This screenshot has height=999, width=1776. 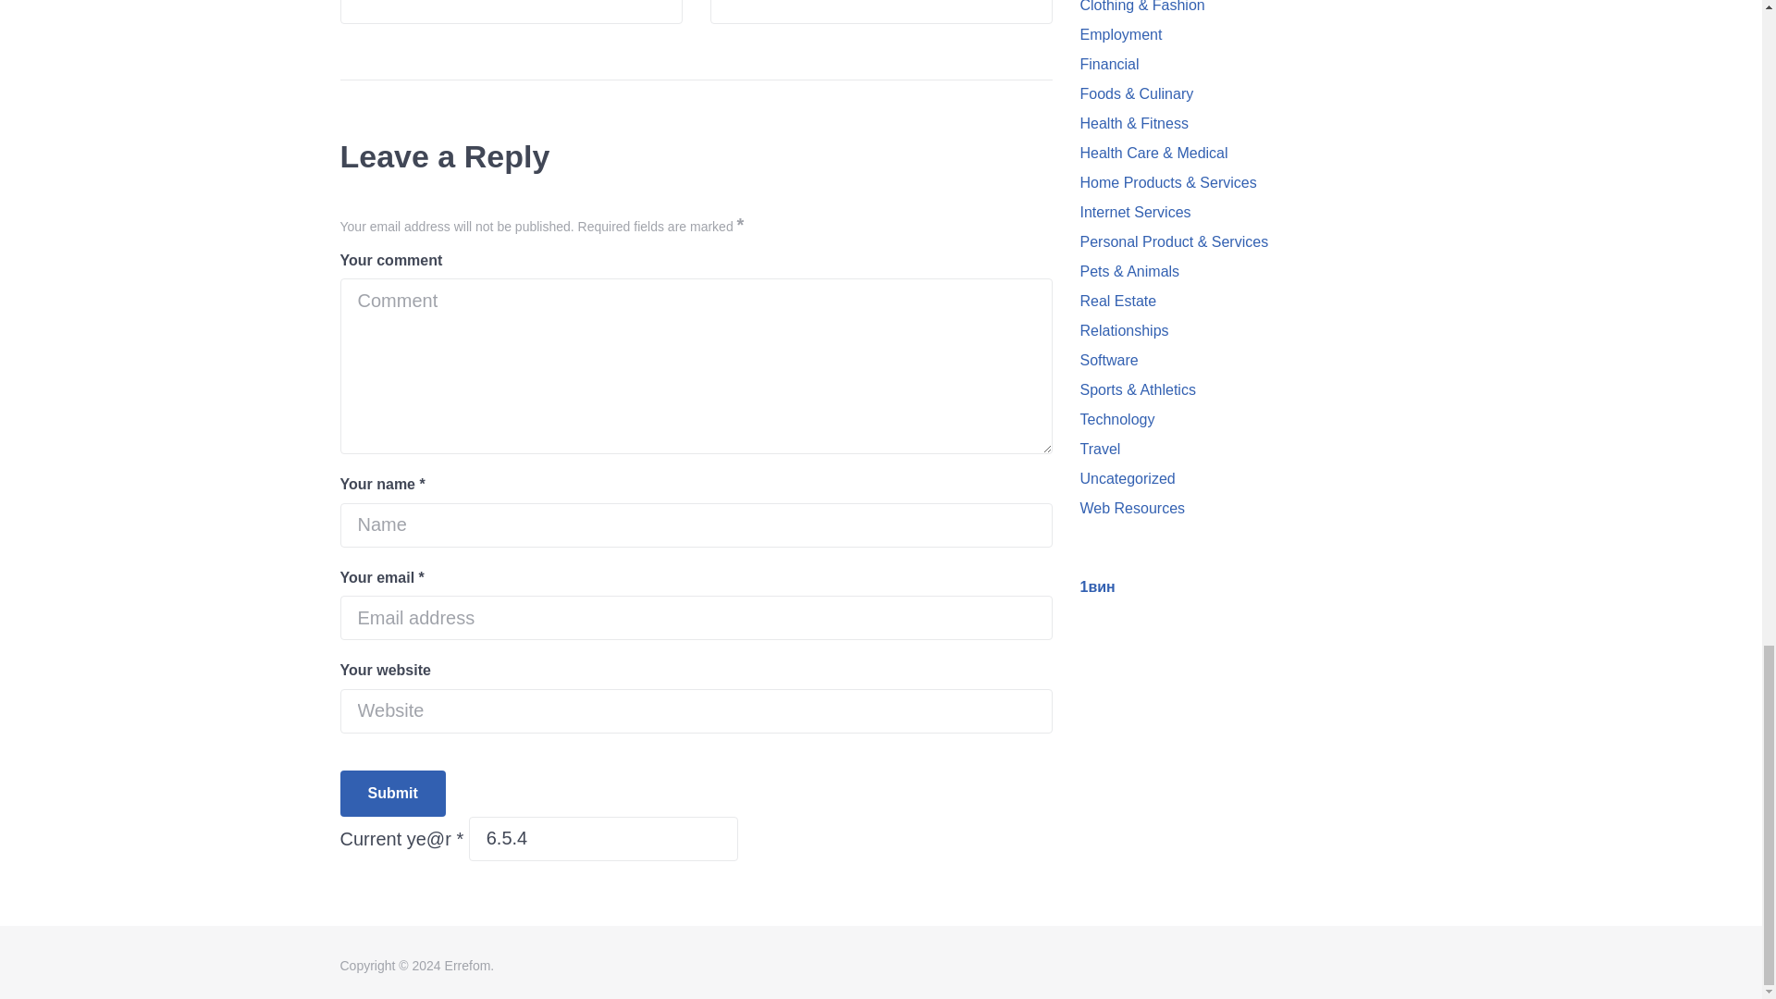 What do you see at coordinates (392, 794) in the screenshot?
I see `Submit` at bounding box center [392, 794].